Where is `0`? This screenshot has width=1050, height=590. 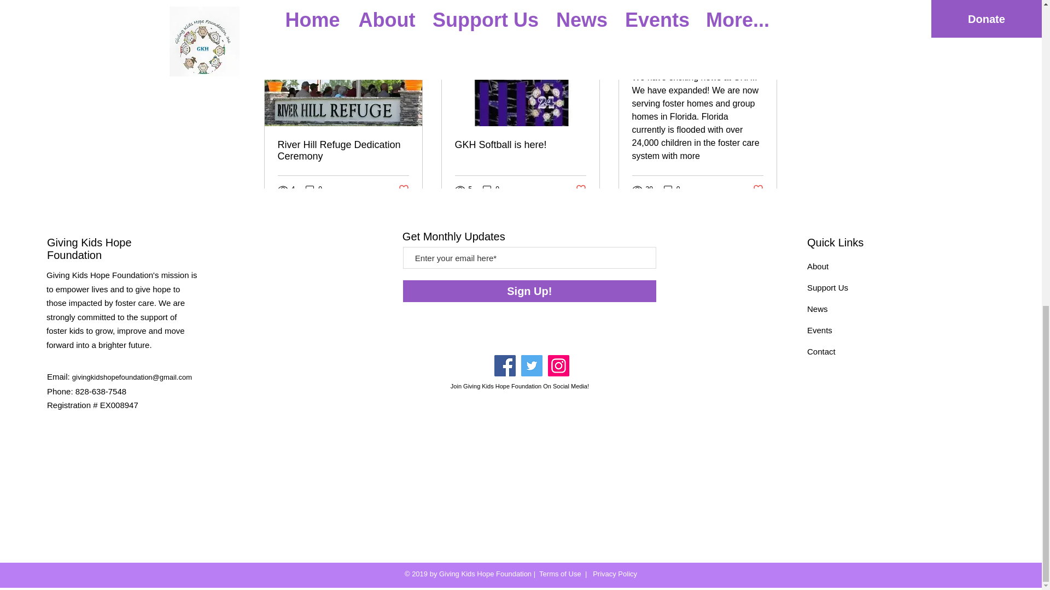
0 is located at coordinates (672, 189).